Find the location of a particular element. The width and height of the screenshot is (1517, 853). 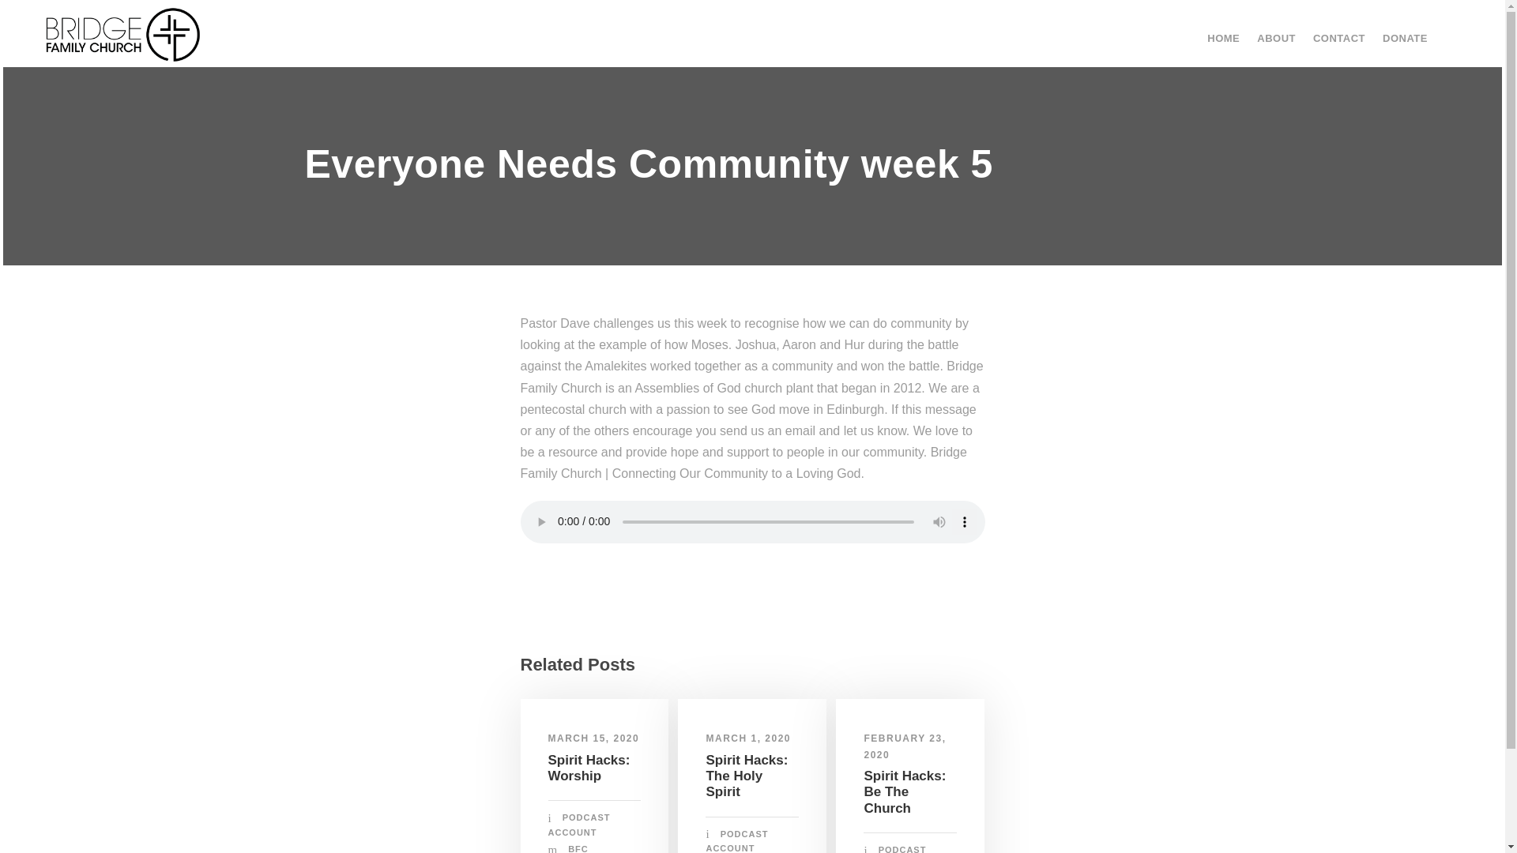

FEBRUARY 23, 2020 is located at coordinates (904, 746).